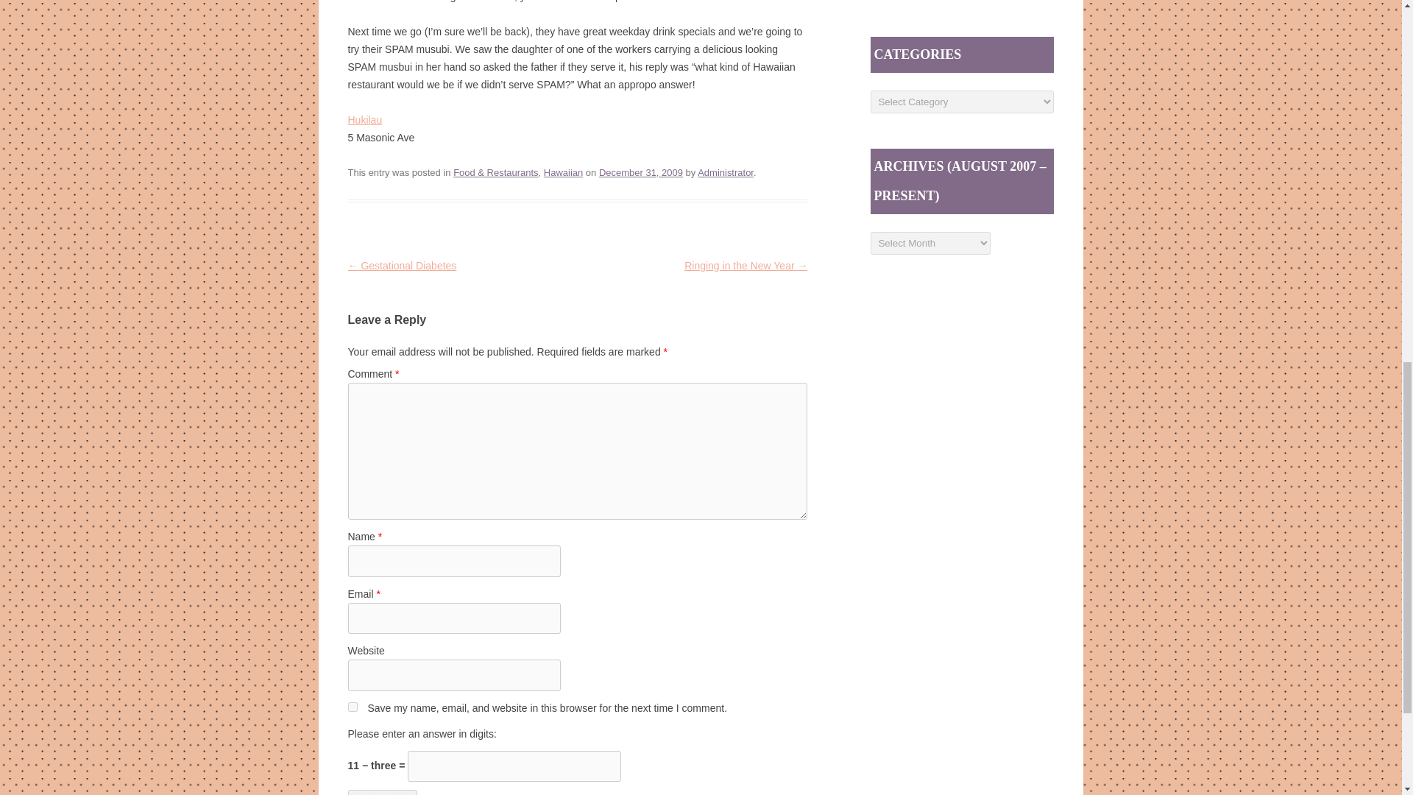 The width and height of the screenshot is (1413, 795). I want to click on 6:36 pm, so click(640, 172).